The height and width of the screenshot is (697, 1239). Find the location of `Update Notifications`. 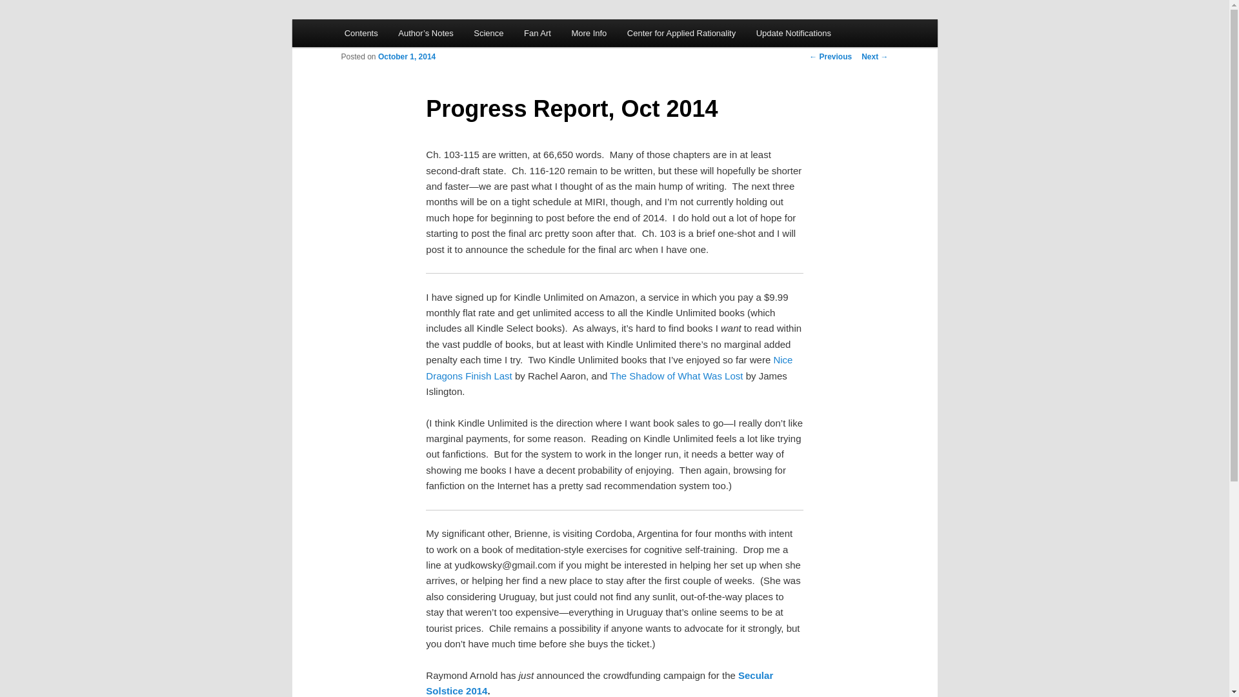

Update Notifications is located at coordinates (793, 34).